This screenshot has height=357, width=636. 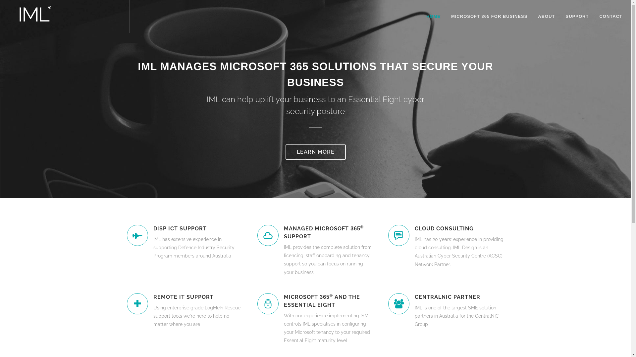 I want to click on MICROSOFT 365 FOR BUSINESS, so click(x=489, y=17).